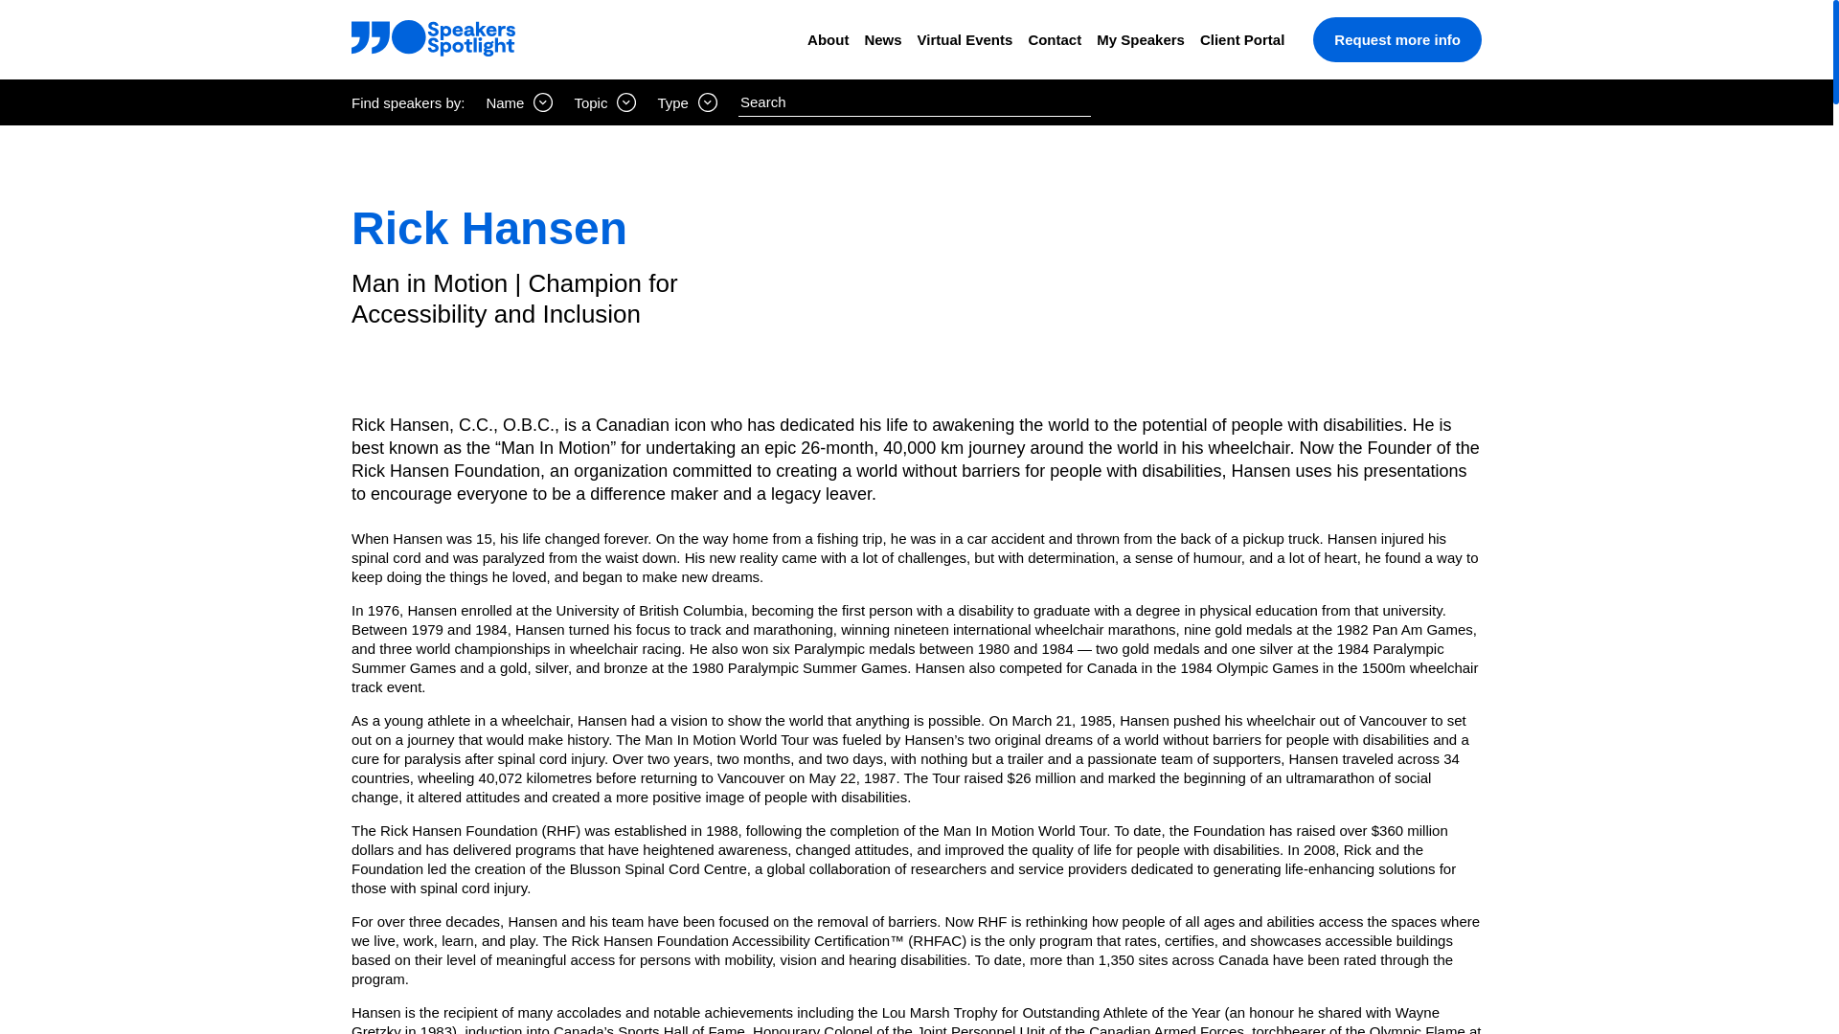  What do you see at coordinates (828, 39) in the screenshot?
I see `About` at bounding box center [828, 39].